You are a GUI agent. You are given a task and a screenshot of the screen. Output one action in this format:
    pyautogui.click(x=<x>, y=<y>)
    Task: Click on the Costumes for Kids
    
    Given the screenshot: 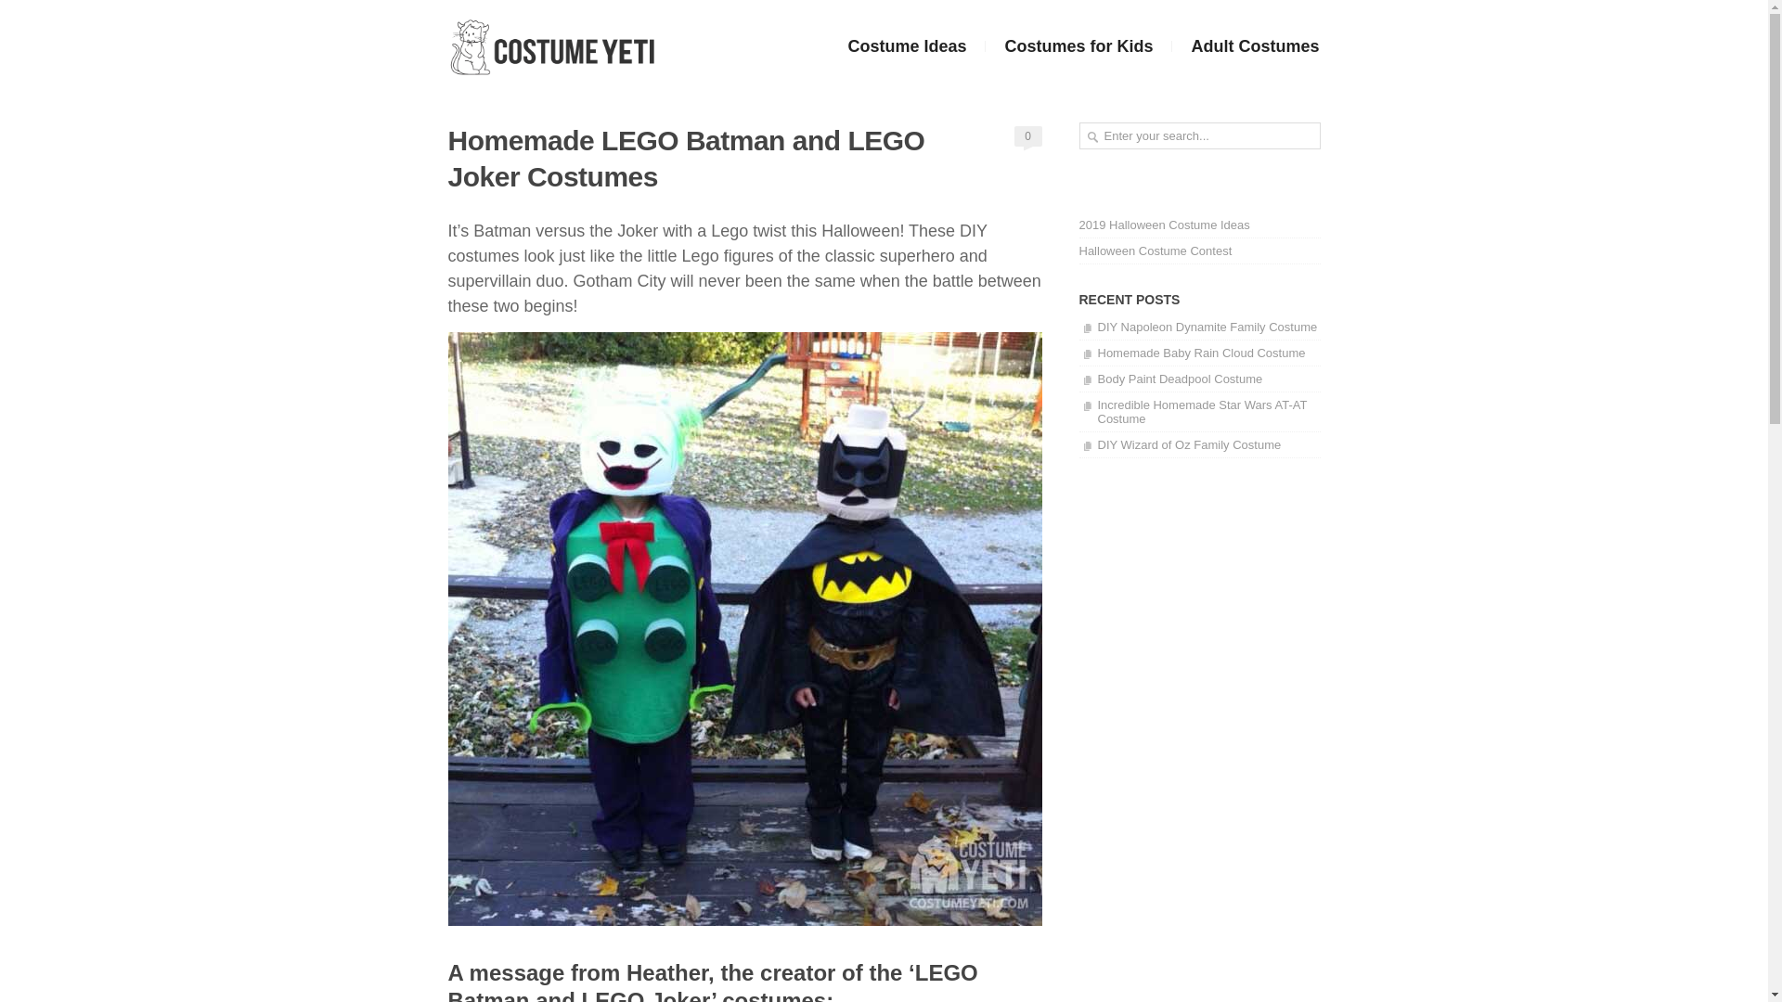 What is the action you would take?
    pyautogui.click(x=1078, y=46)
    